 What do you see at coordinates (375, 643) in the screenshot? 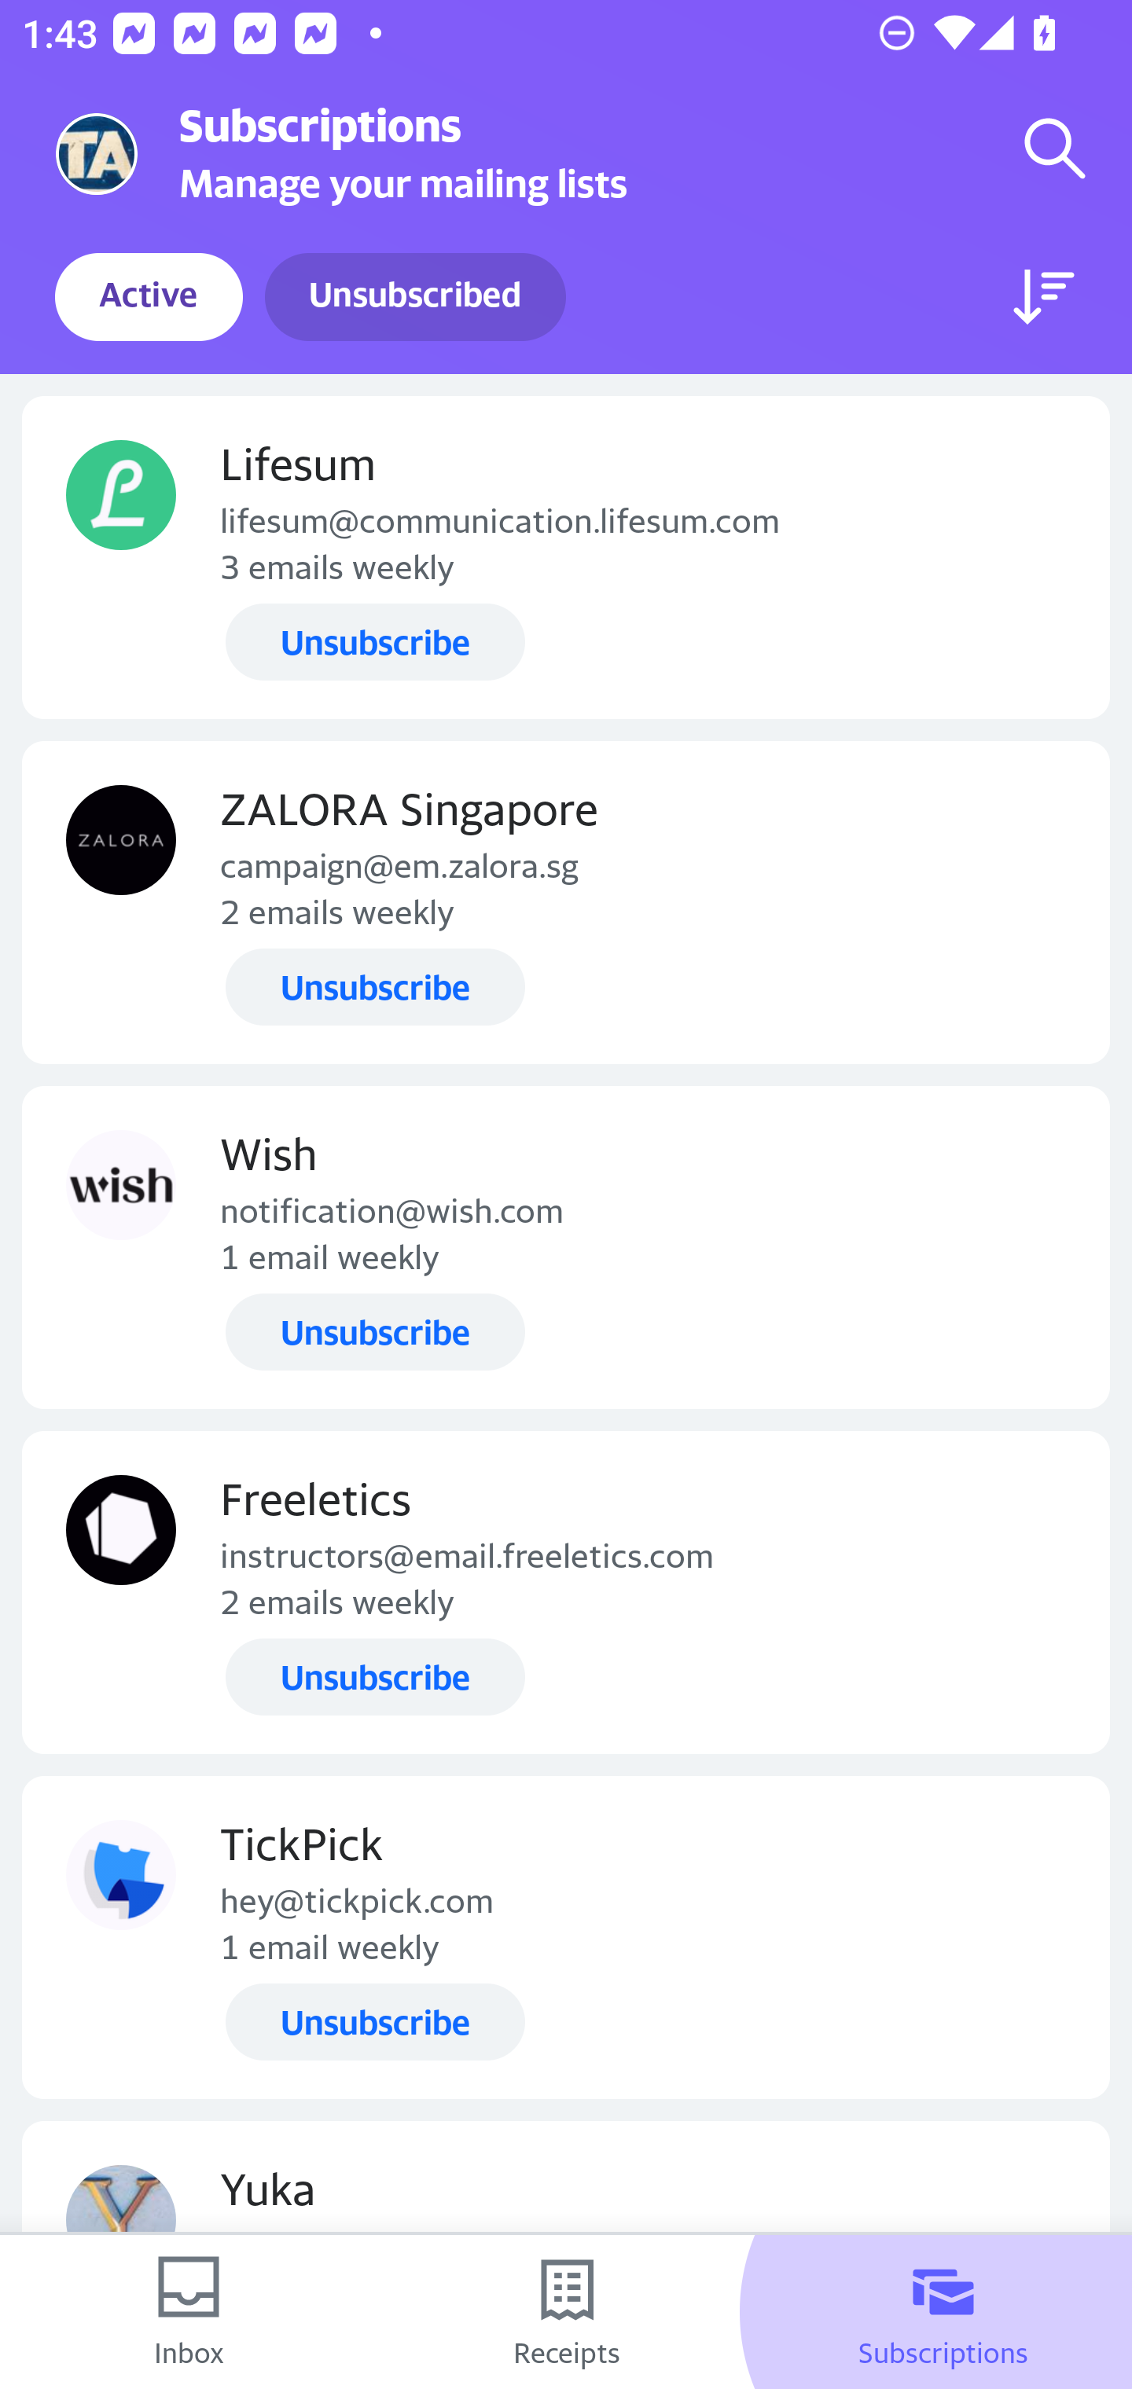
I see `Unsubscribe` at bounding box center [375, 643].